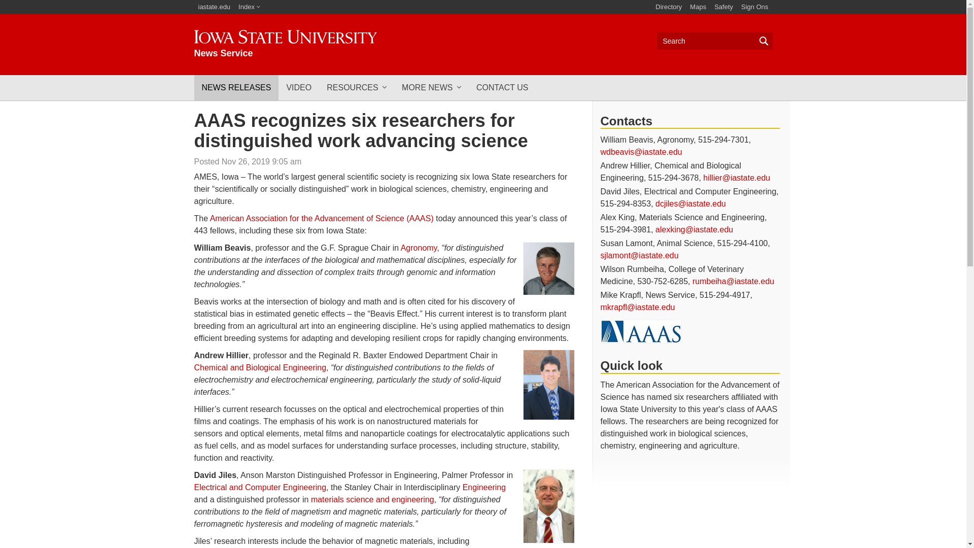 This screenshot has width=974, height=548. I want to click on iastate.edu, so click(357, 87).